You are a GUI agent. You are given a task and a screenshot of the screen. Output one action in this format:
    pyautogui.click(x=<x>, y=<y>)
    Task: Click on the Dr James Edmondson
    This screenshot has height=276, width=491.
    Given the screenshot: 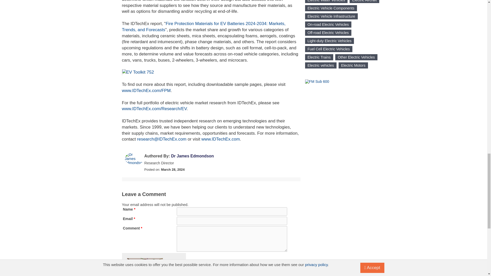 What is the action you would take?
    pyautogui.click(x=135, y=158)
    